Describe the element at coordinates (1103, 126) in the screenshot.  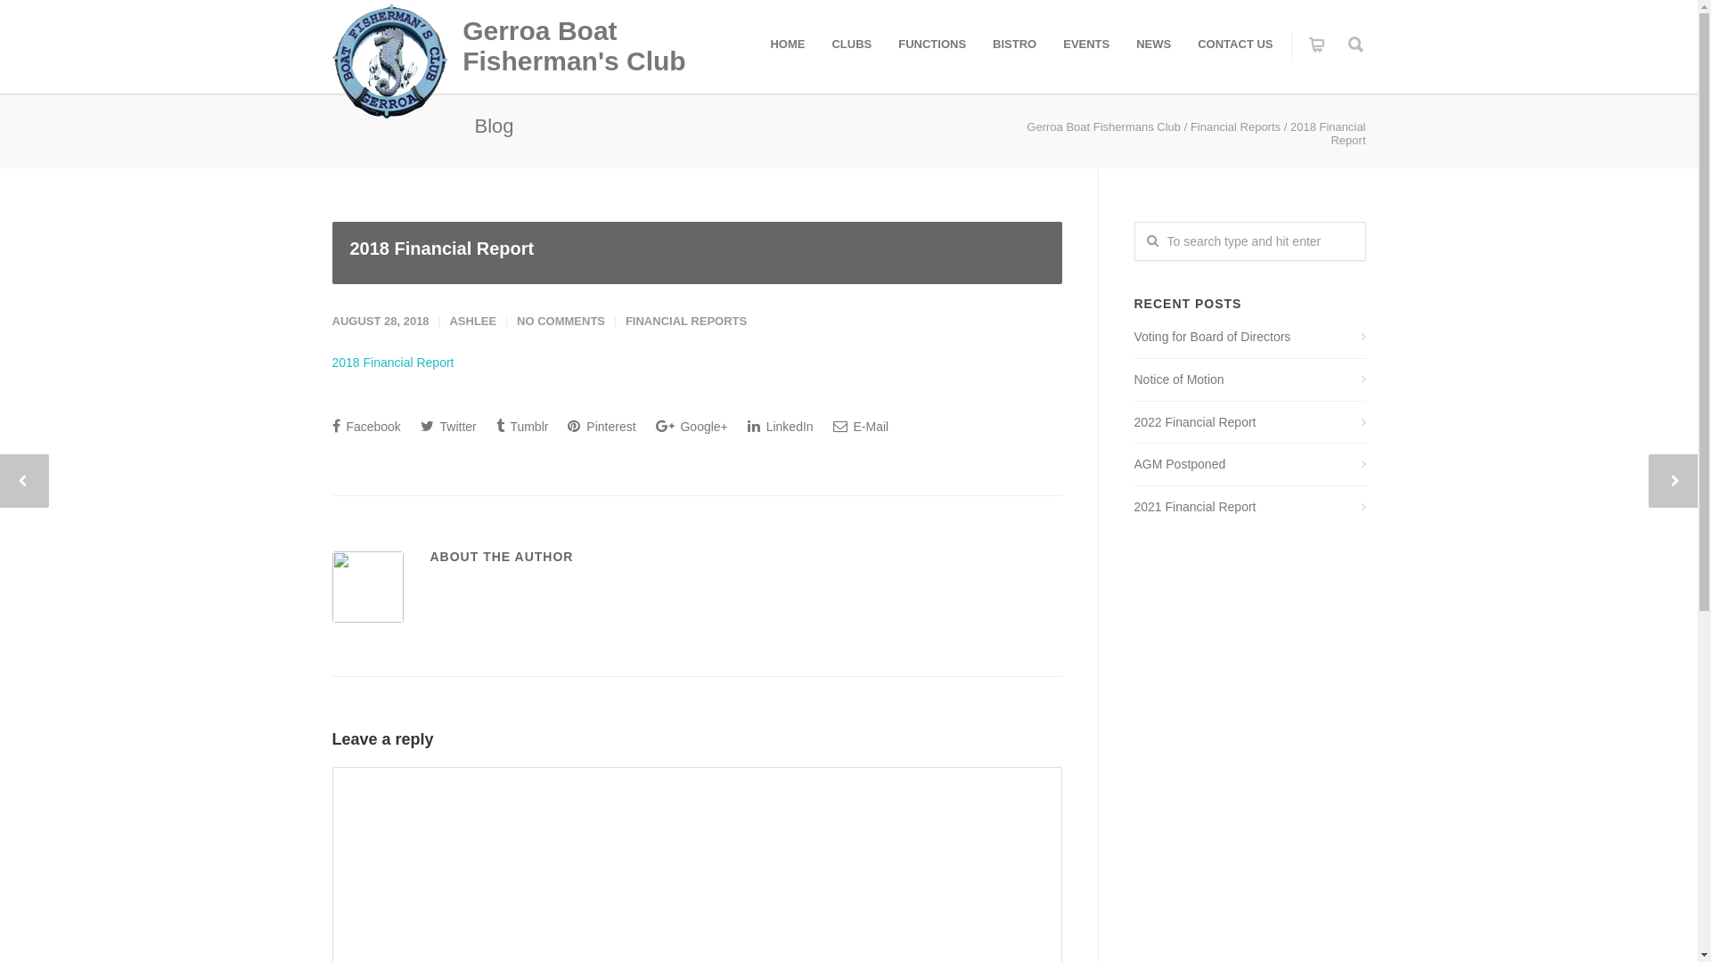
I see `Gerroa Boat Fishermans Club` at that location.